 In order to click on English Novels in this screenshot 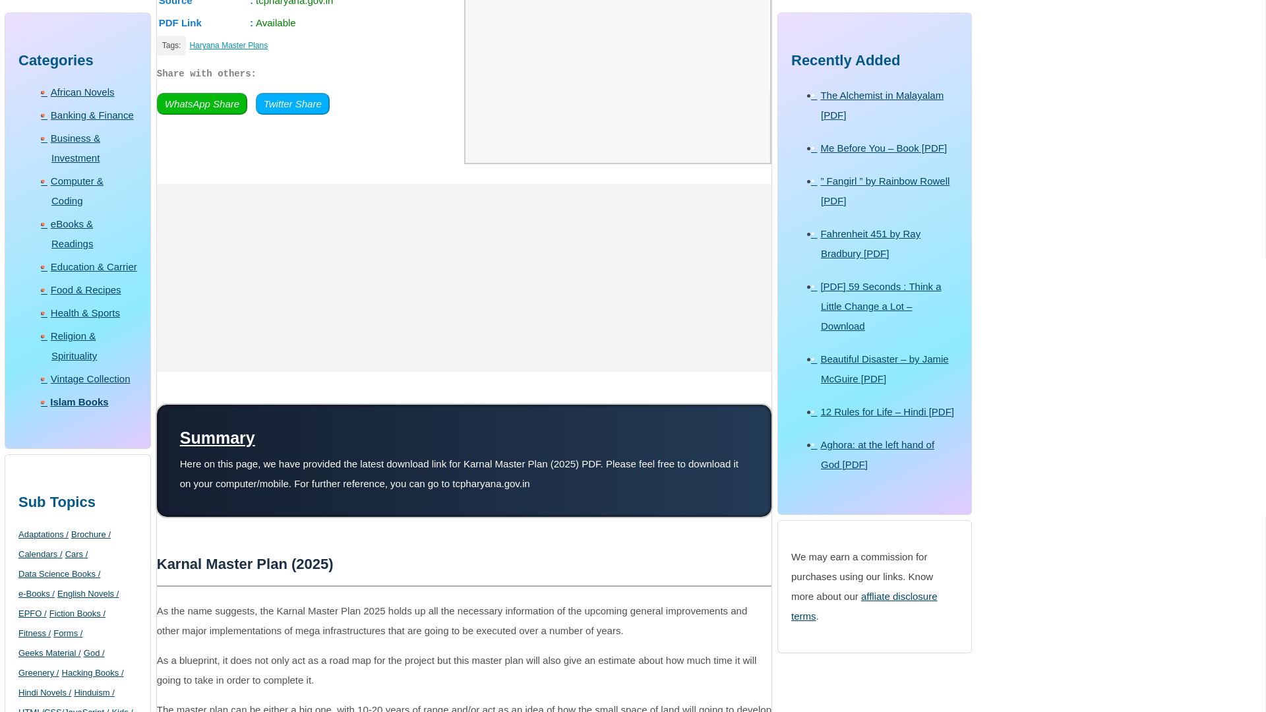, I will do `click(88, 328)`.